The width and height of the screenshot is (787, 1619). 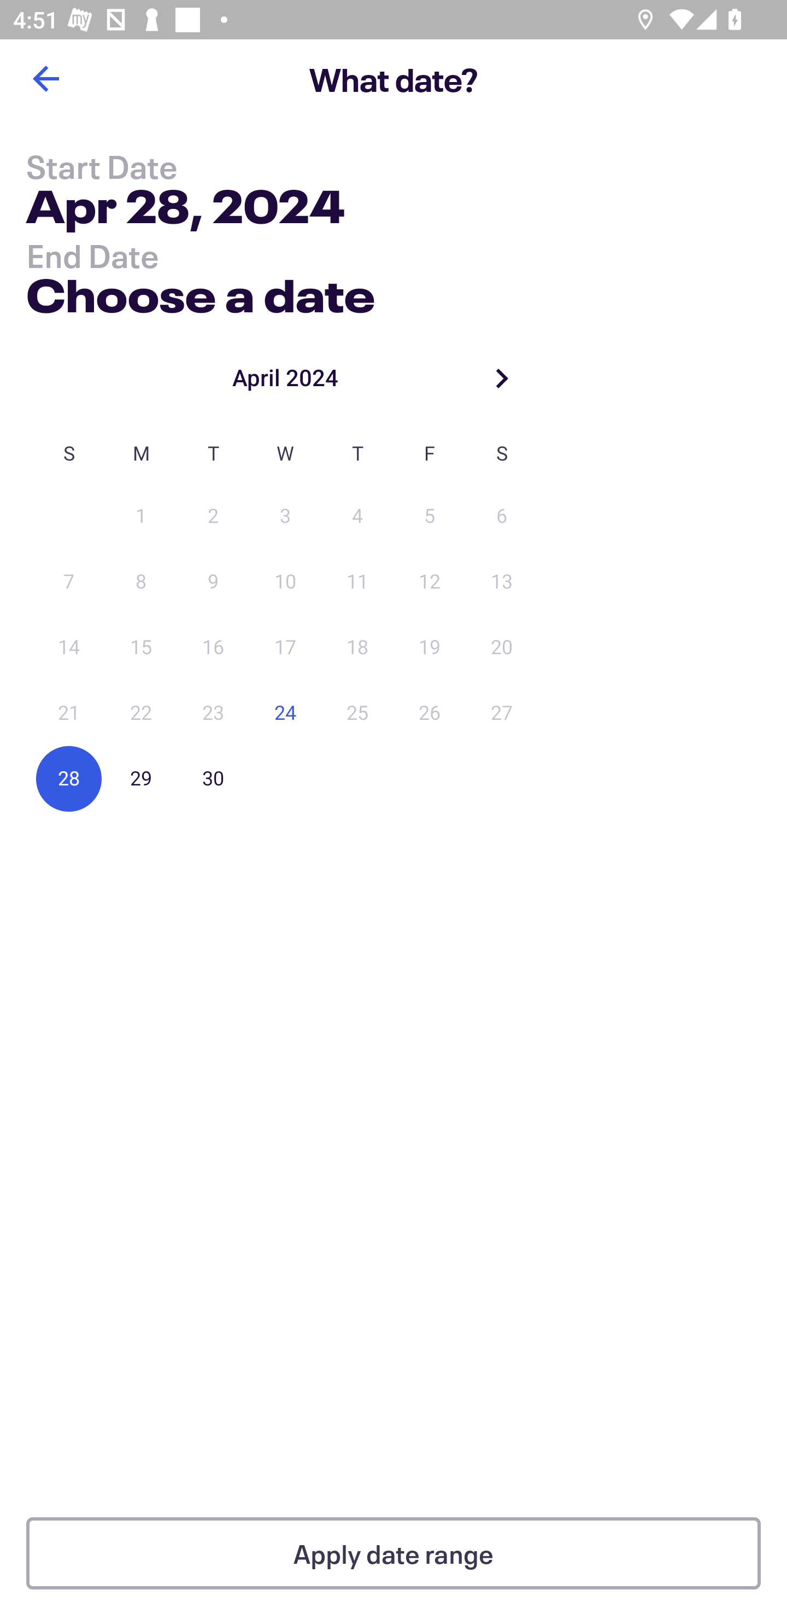 What do you see at coordinates (69, 648) in the screenshot?
I see `14 14 April 2024` at bounding box center [69, 648].